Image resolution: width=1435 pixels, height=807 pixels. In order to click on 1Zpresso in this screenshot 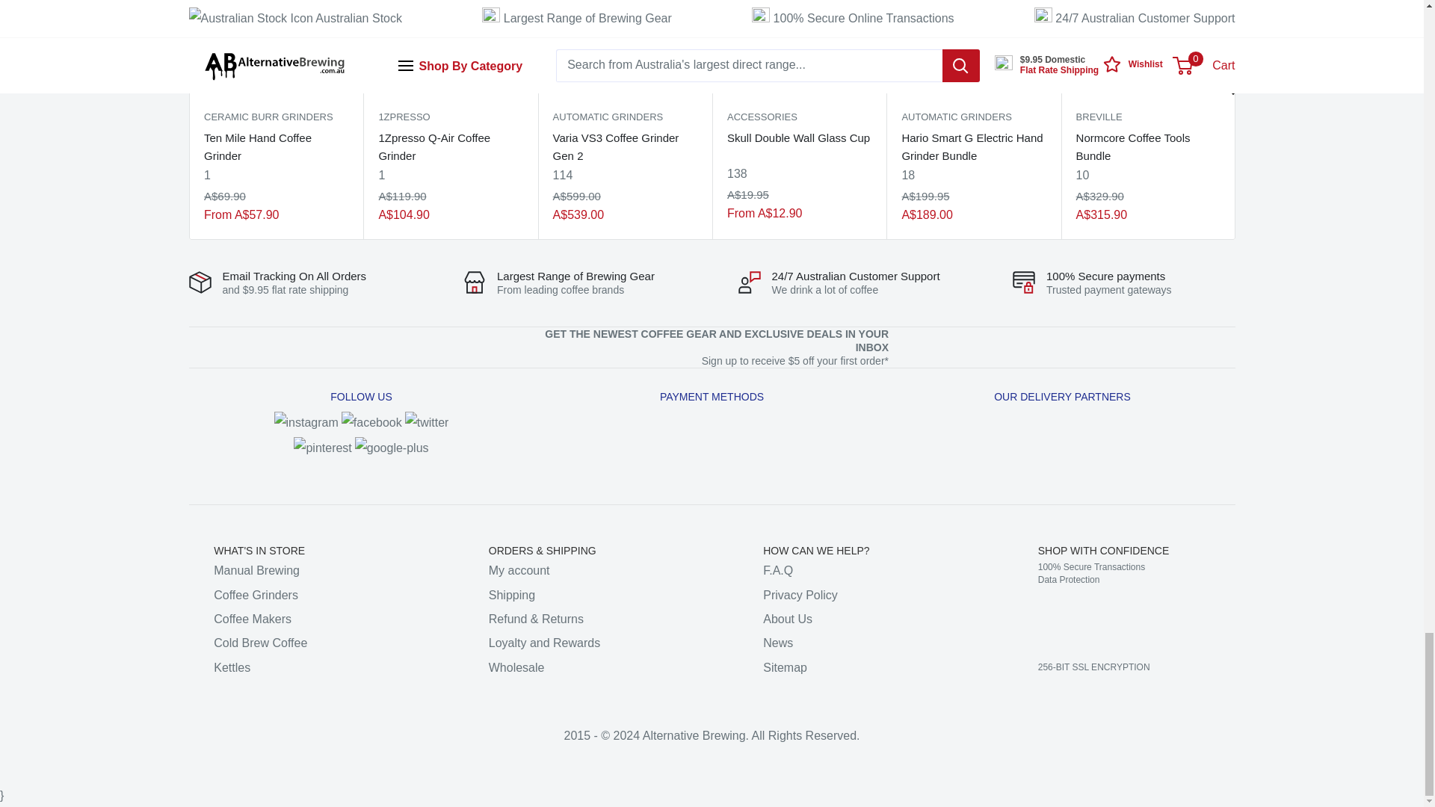, I will do `click(450, 117)`.